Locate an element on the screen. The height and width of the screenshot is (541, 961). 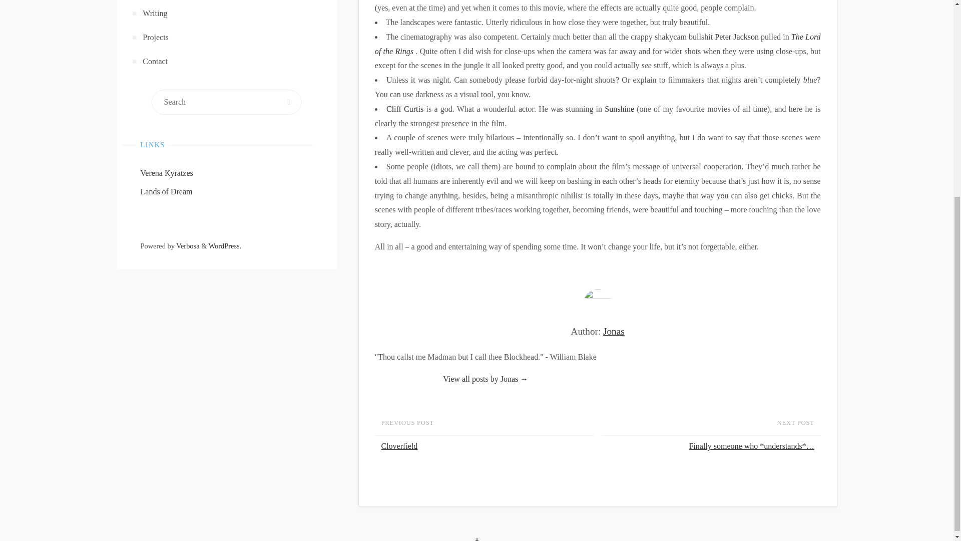
Lands of Dream is located at coordinates (166, 191).